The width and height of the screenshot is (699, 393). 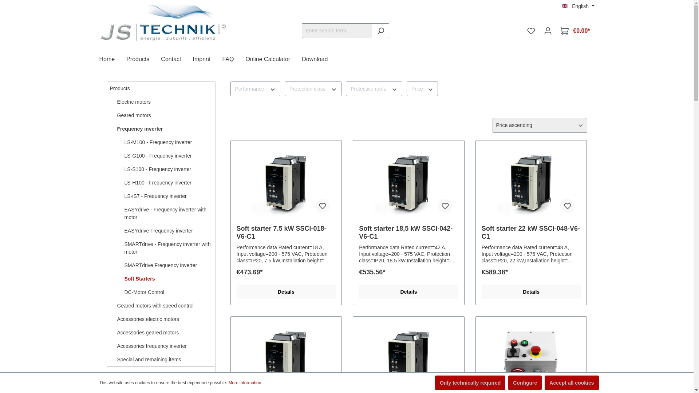 I want to click on Online Calculator, so click(x=273, y=60).